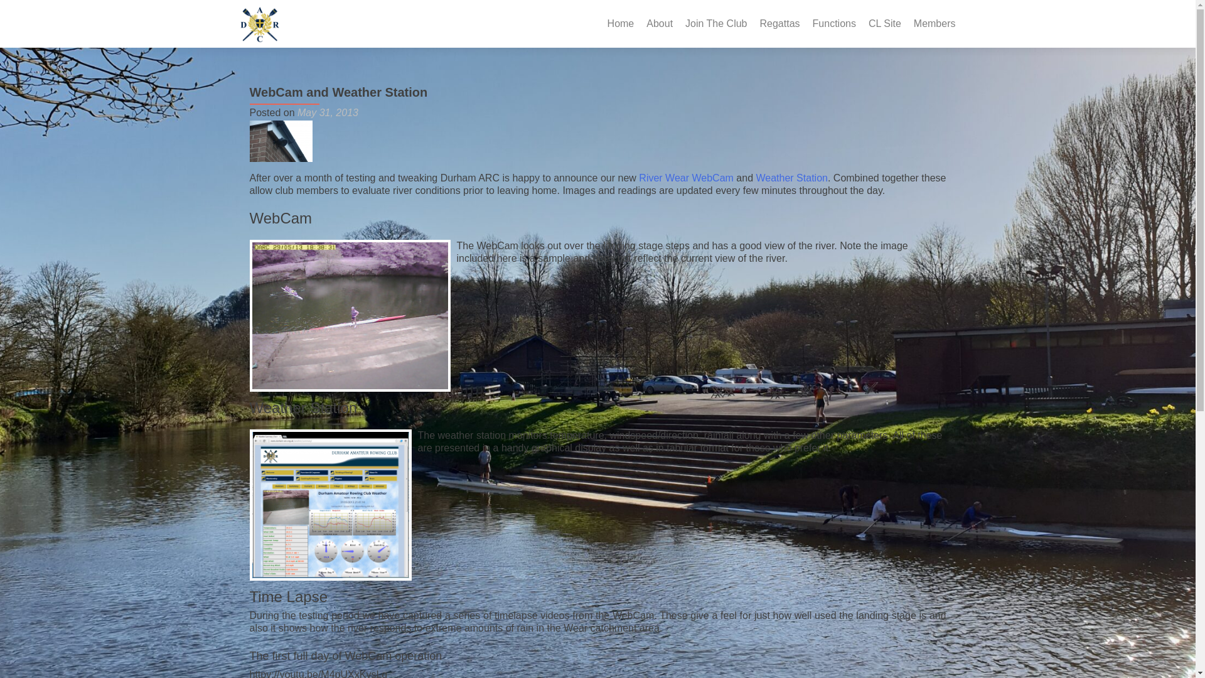 The width and height of the screenshot is (1205, 678). What do you see at coordinates (934, 24) in the screenshot?
I see `Members` at bounding box center [934, 24].